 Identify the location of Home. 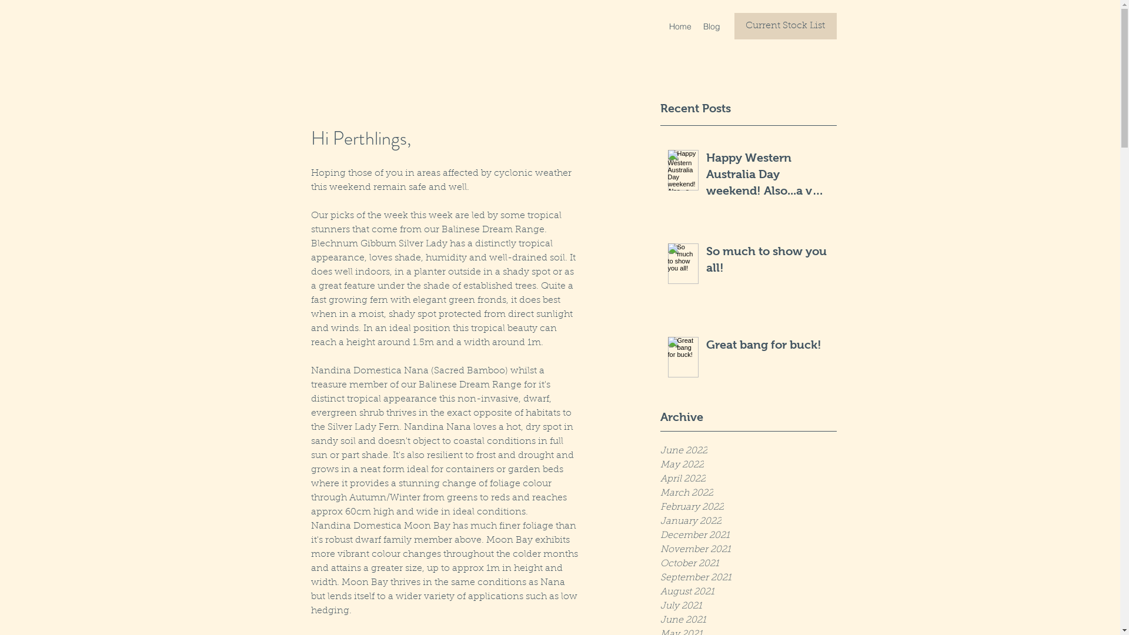
(680, 26).